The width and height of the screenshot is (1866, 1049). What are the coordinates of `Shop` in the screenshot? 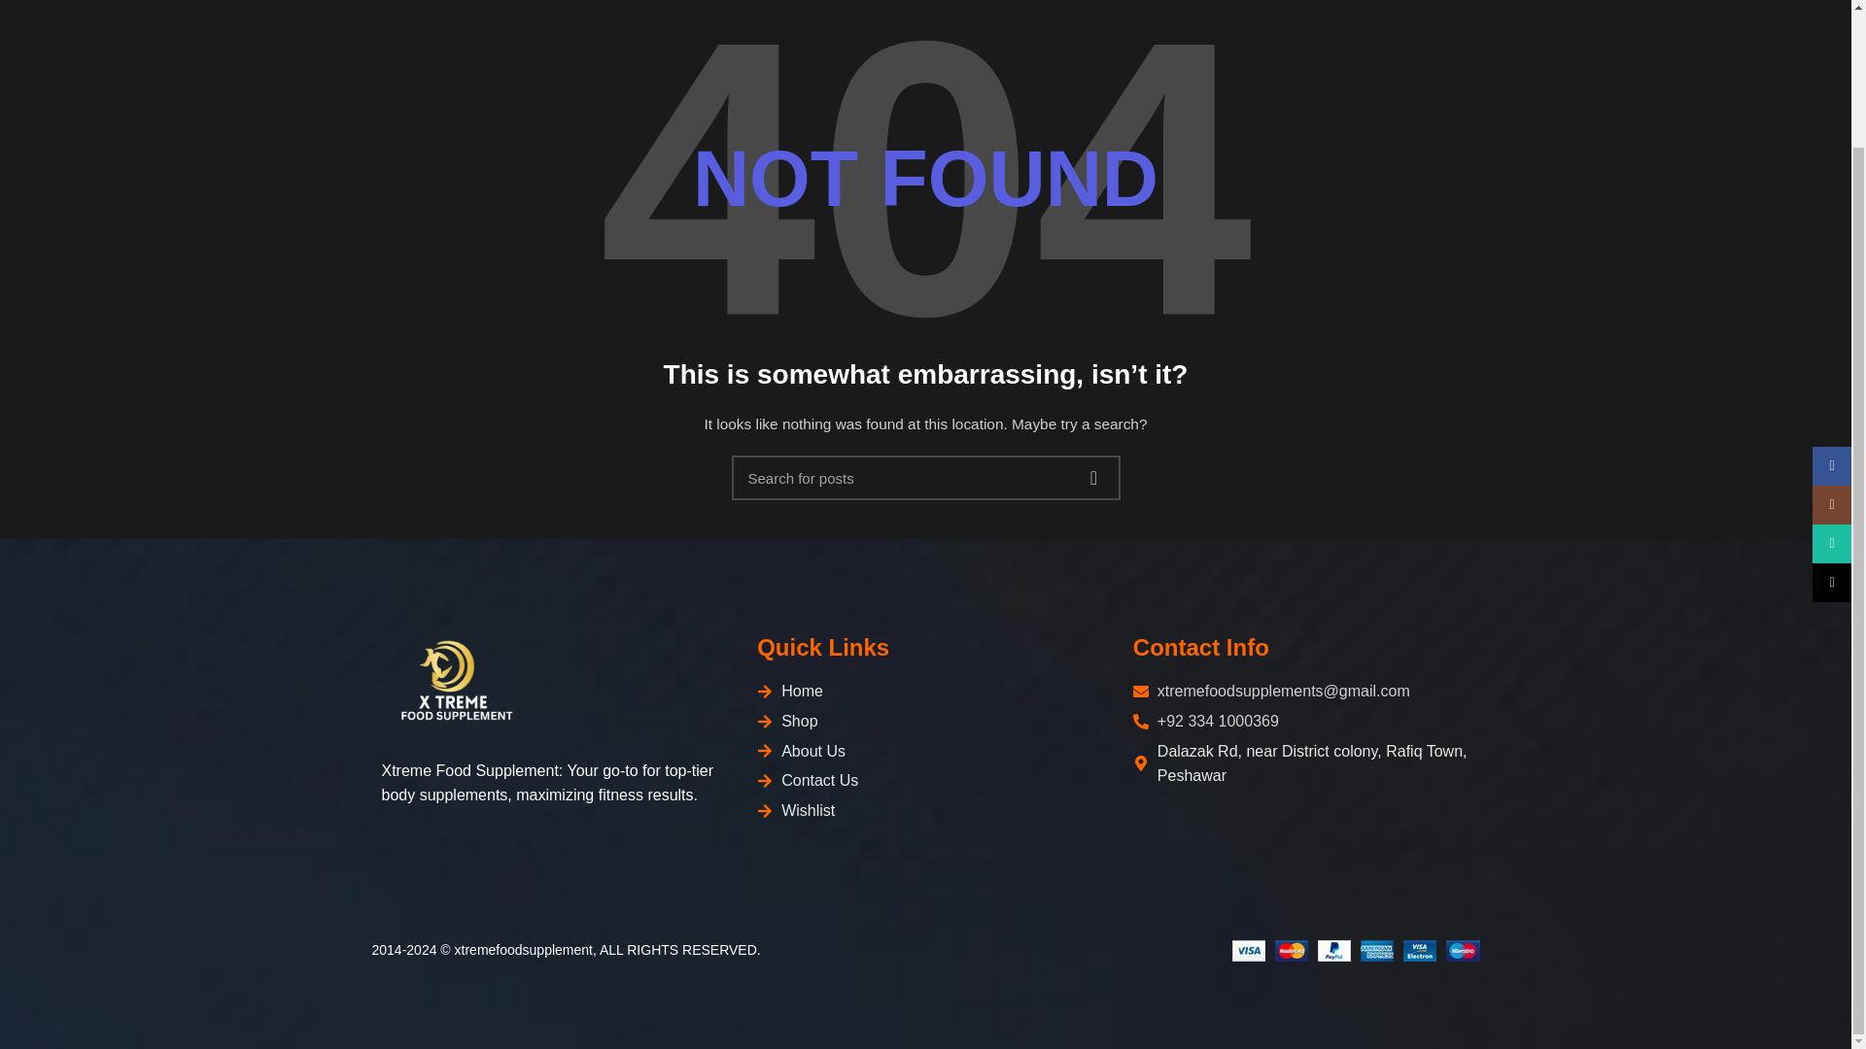 It's located at (925, 722).